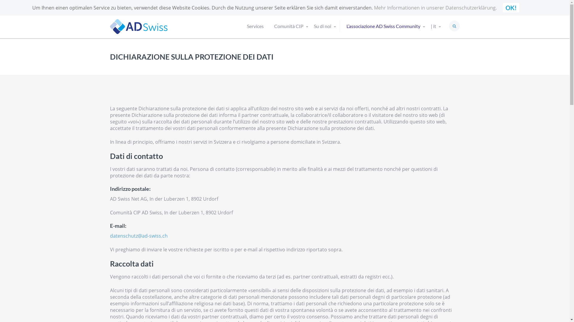 The image size is (574, 322). I want to click on | it, so click(436, 29).